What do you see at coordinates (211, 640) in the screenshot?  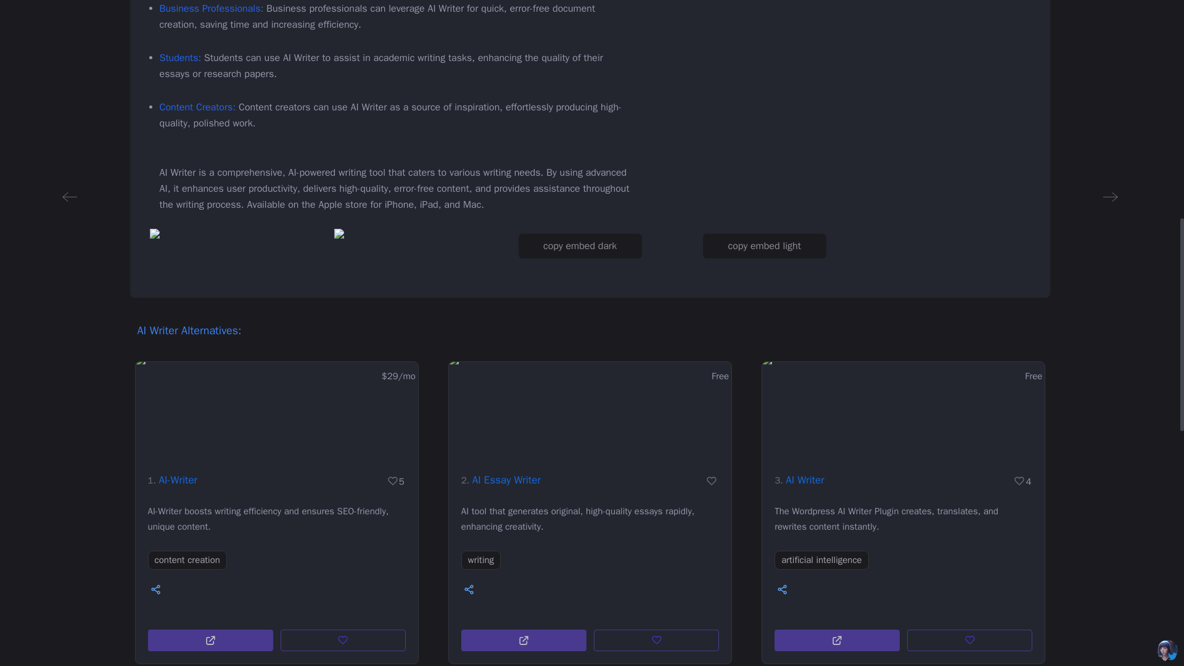 I see `visit AI-Writer` at bounding box center [211, 640].